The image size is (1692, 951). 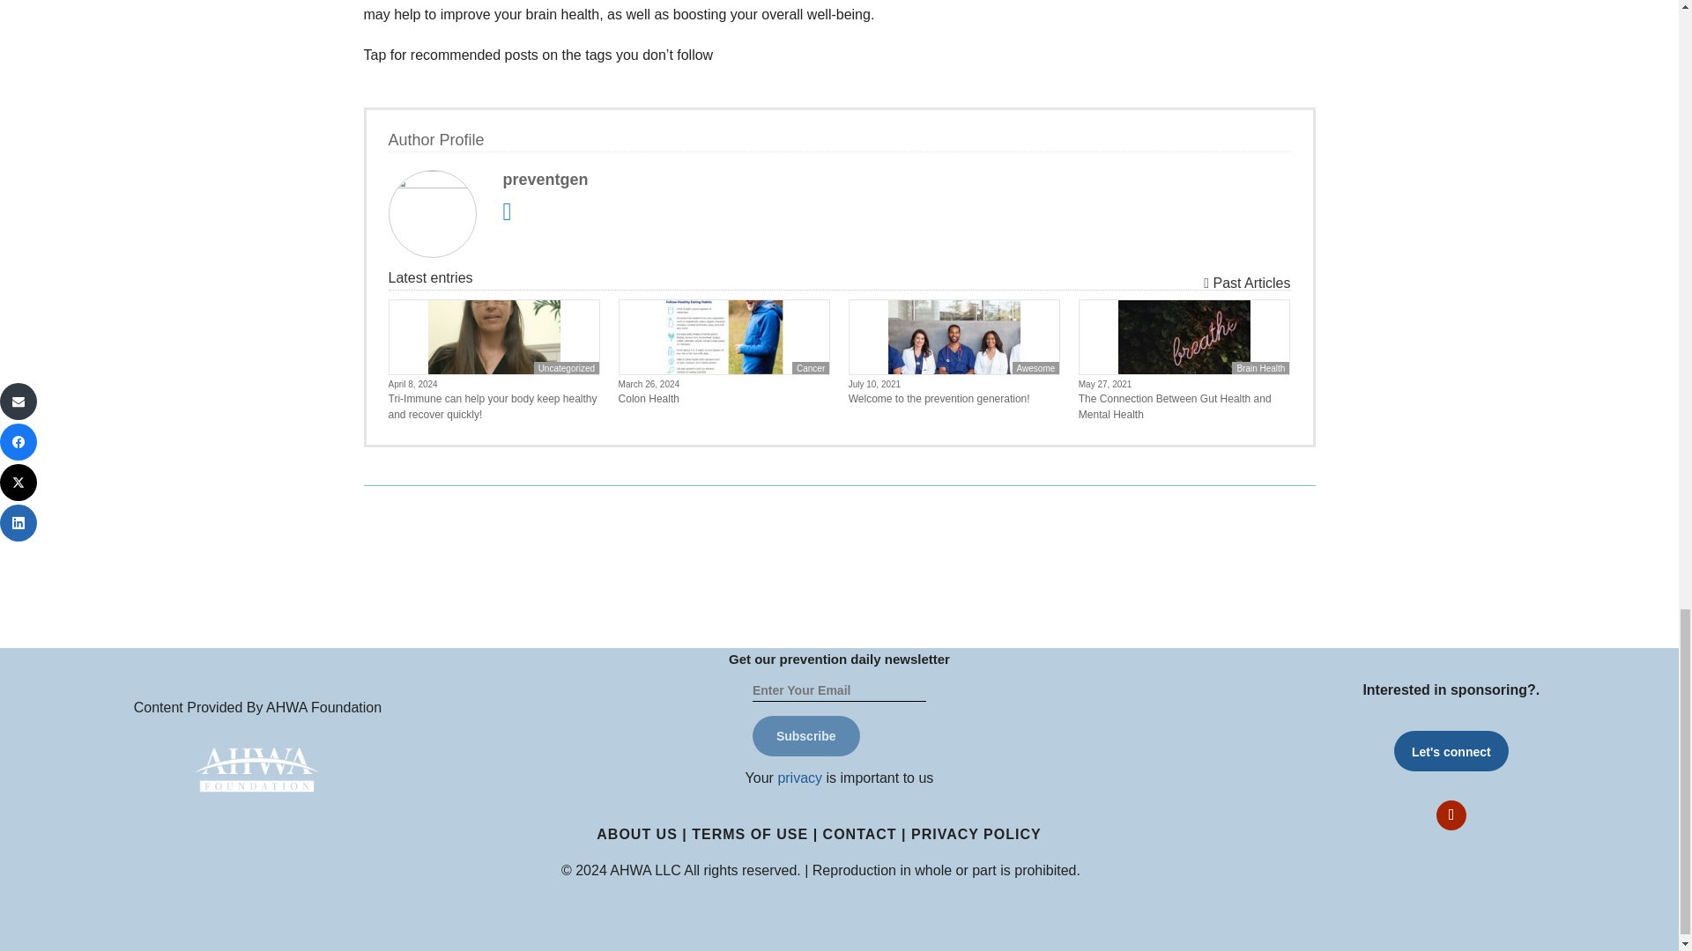 What do you see at coordinates (1246, 284) in the screenshot?
I see `Past Articles` at bounding box center [1246, 284].